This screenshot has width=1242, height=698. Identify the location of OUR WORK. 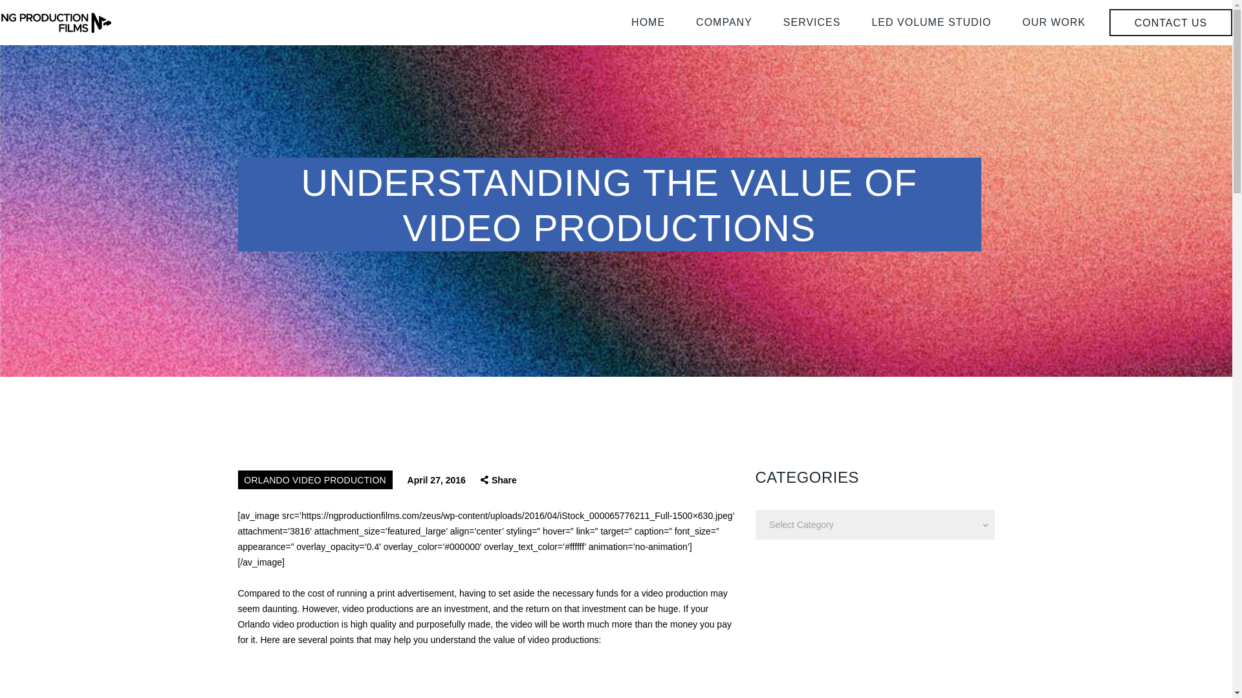
(1053, 22).